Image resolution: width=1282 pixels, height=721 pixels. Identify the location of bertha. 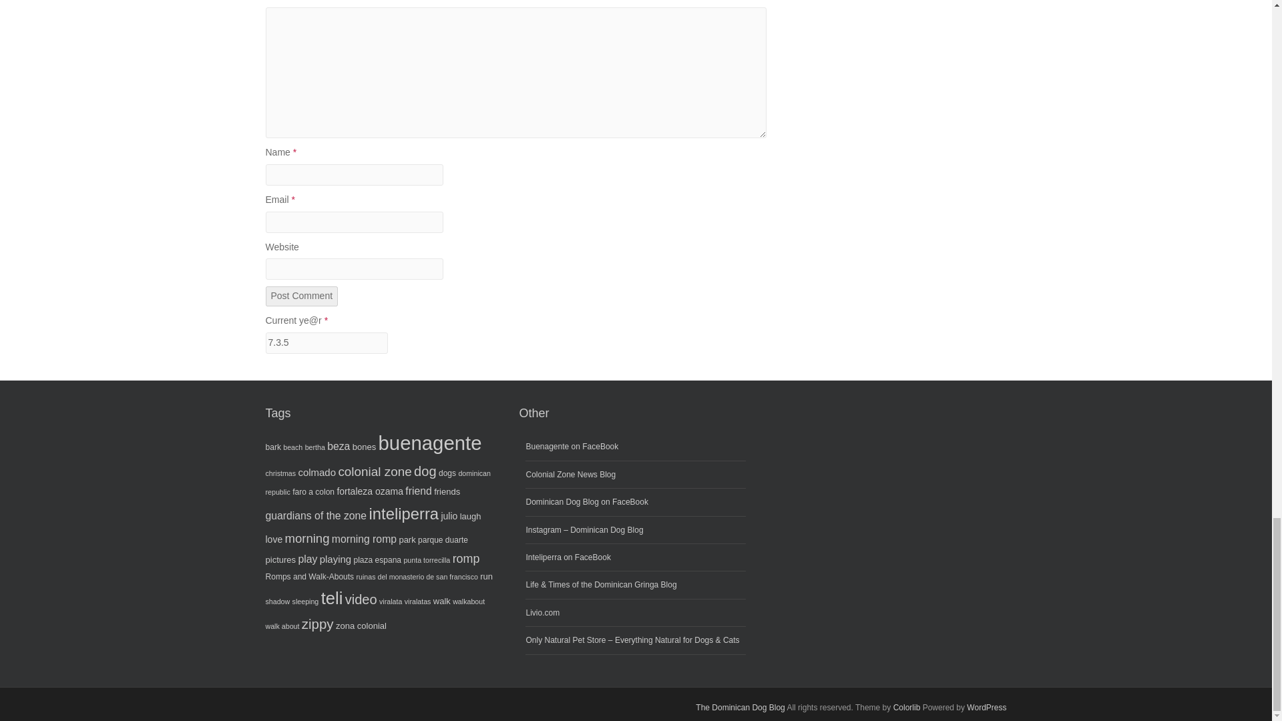
(315, 447).